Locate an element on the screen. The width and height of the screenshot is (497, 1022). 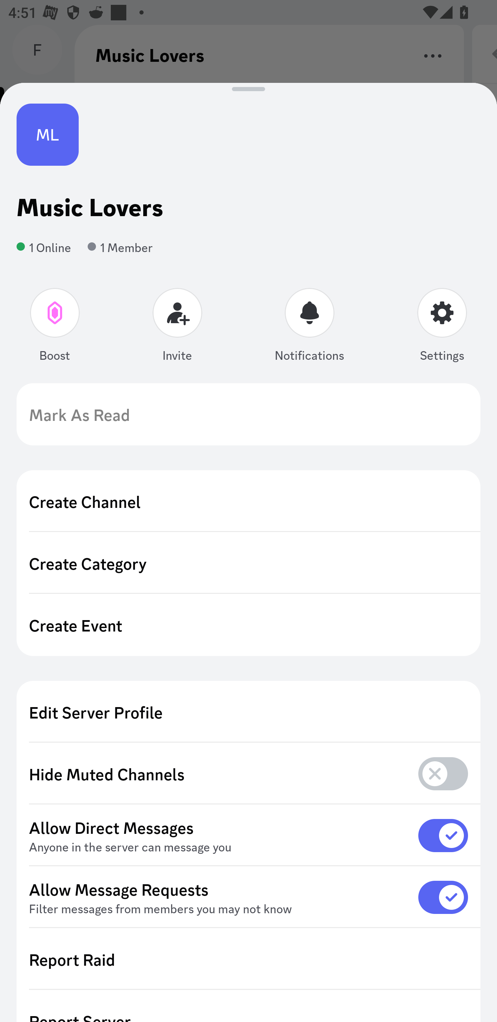
Notifications is located at coordinates (309, 327).